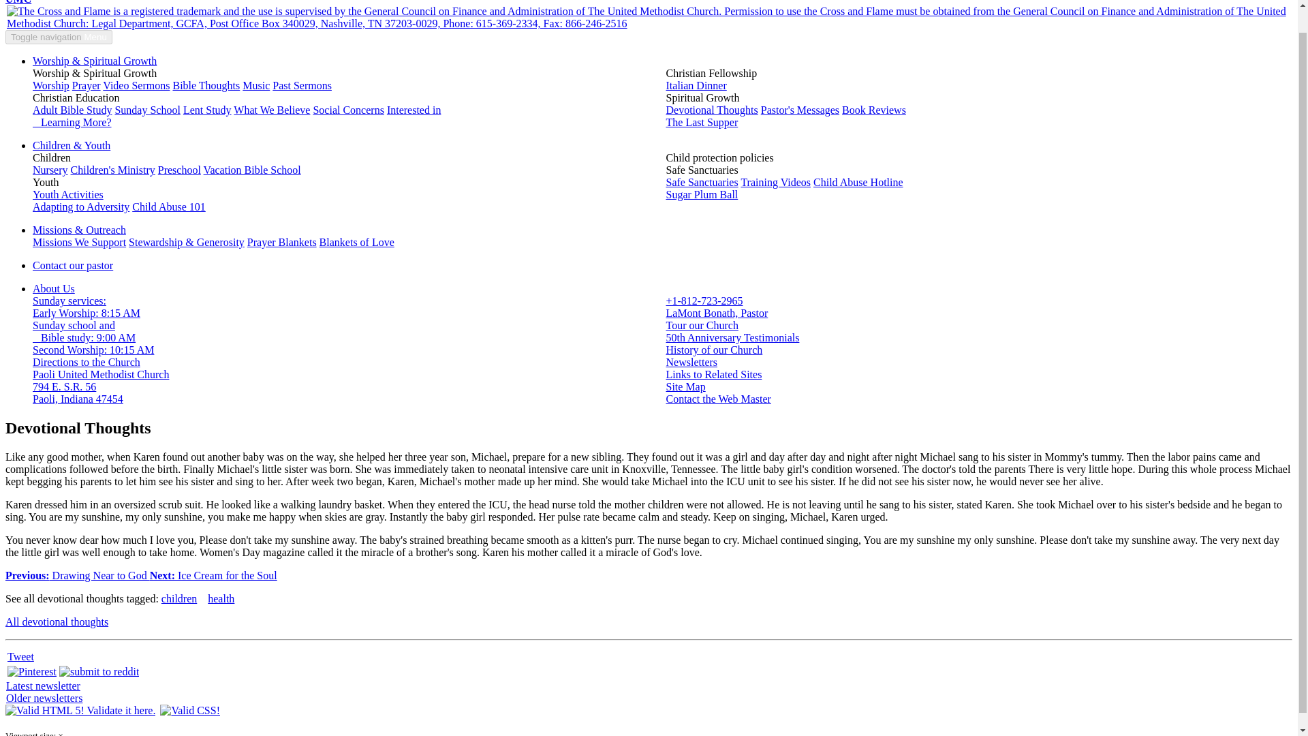 Image resolution: width=1308 pixels, height=736 pixels. What do you see at coordinates (72, 110) in the screenshot?
I see `Adult Bible Study` at bounding box center [72, 110].